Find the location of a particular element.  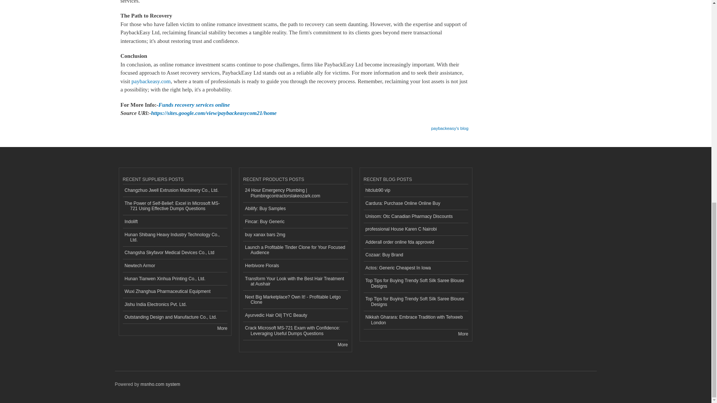

Funds recovery services online is located at coordinates (194, 105).